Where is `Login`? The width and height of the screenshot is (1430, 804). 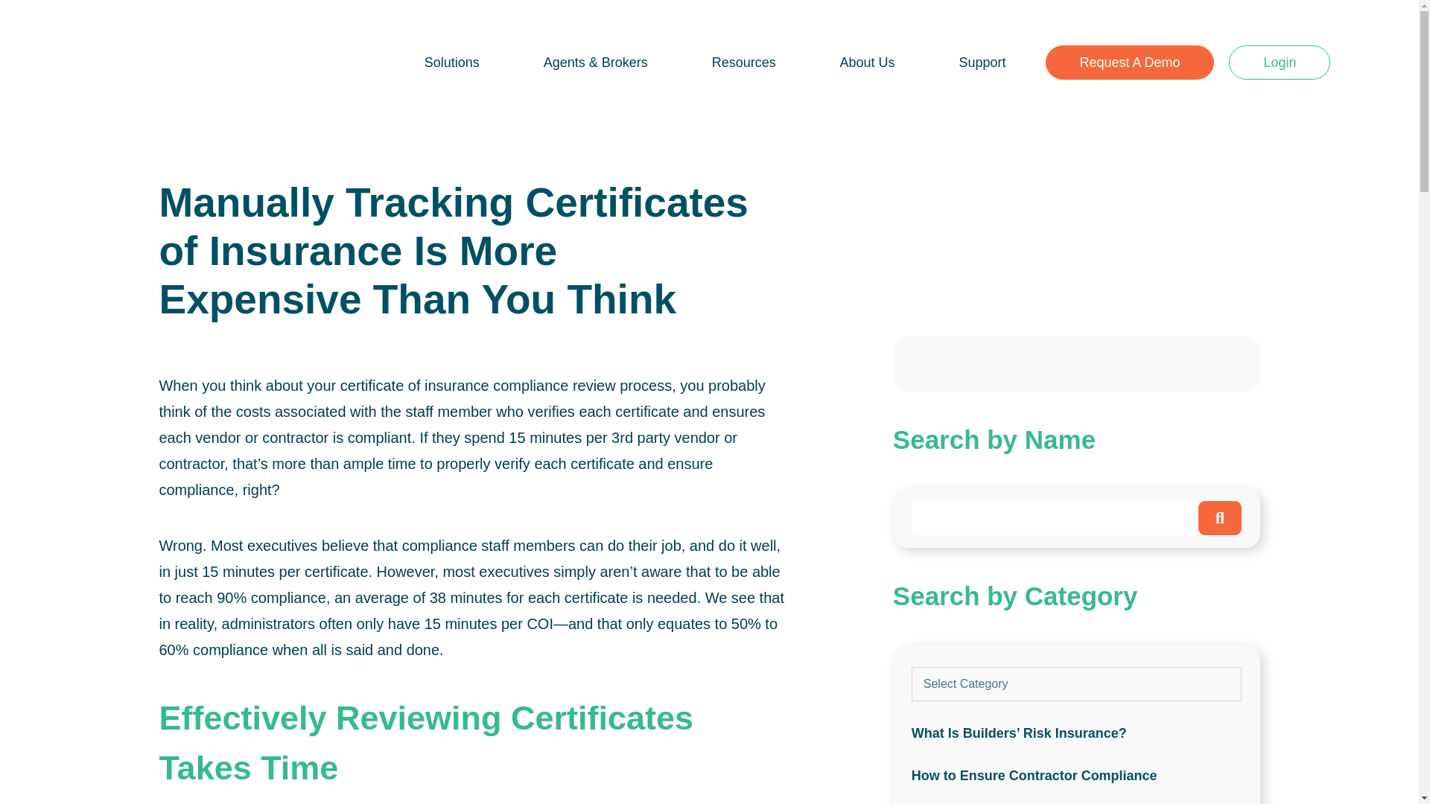 Login is located at coordinates (1279, 62).